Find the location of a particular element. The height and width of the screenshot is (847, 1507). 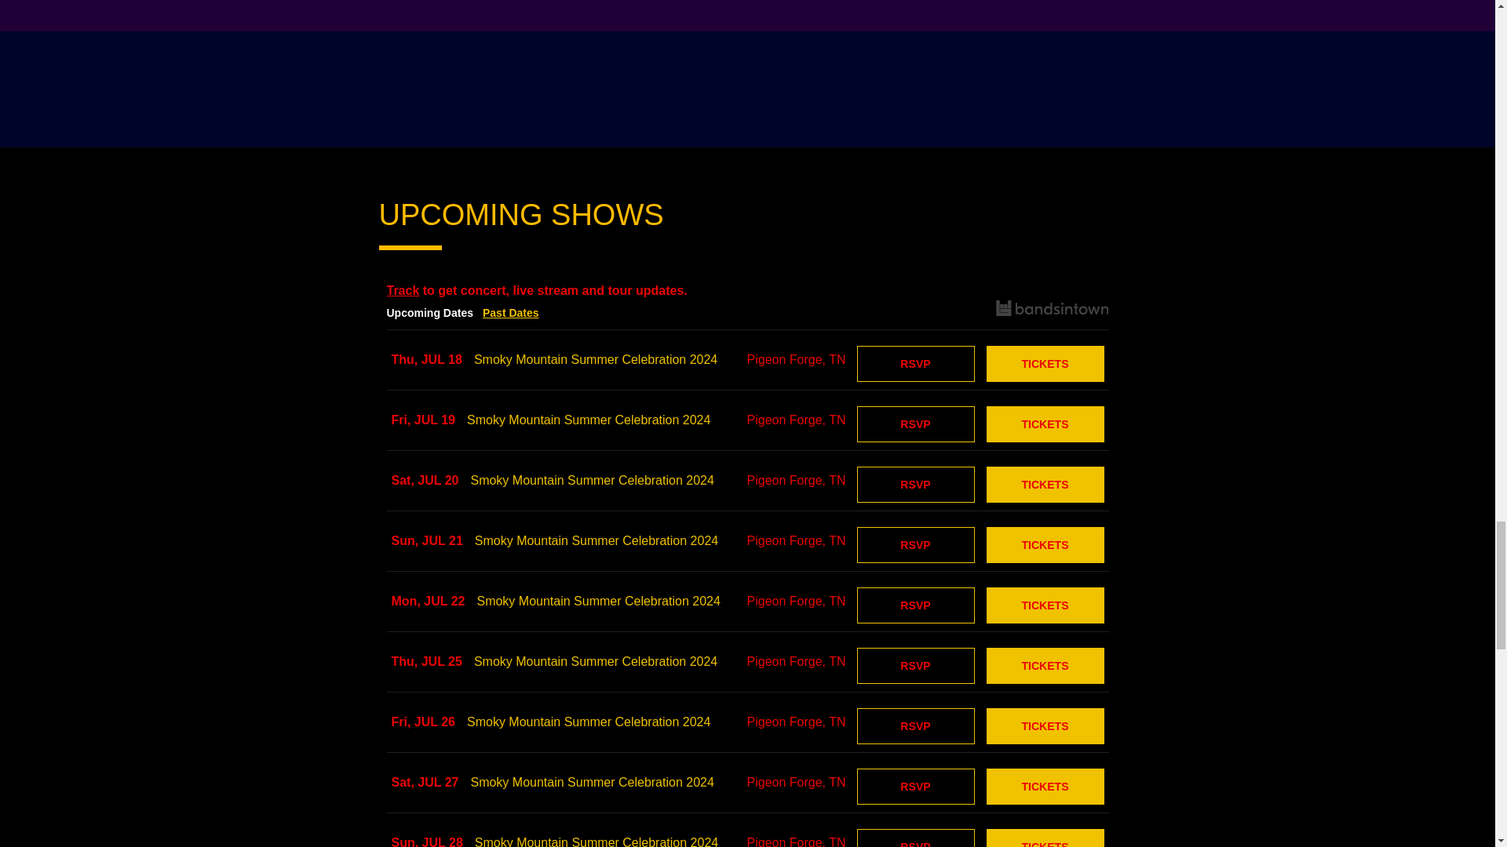

RSVP is located at coordinates (916, 423).